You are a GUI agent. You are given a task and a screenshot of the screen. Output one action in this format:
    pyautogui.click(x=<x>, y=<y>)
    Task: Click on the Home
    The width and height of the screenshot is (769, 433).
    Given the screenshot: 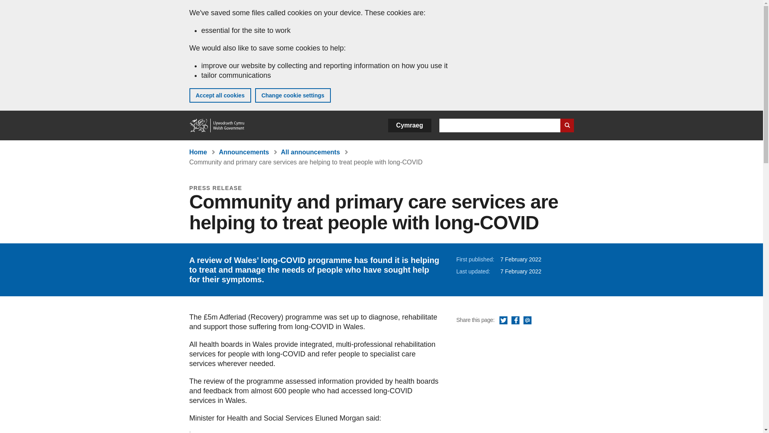 What is the action you would take?
    pyautogui.click(x=198, y=152)
    